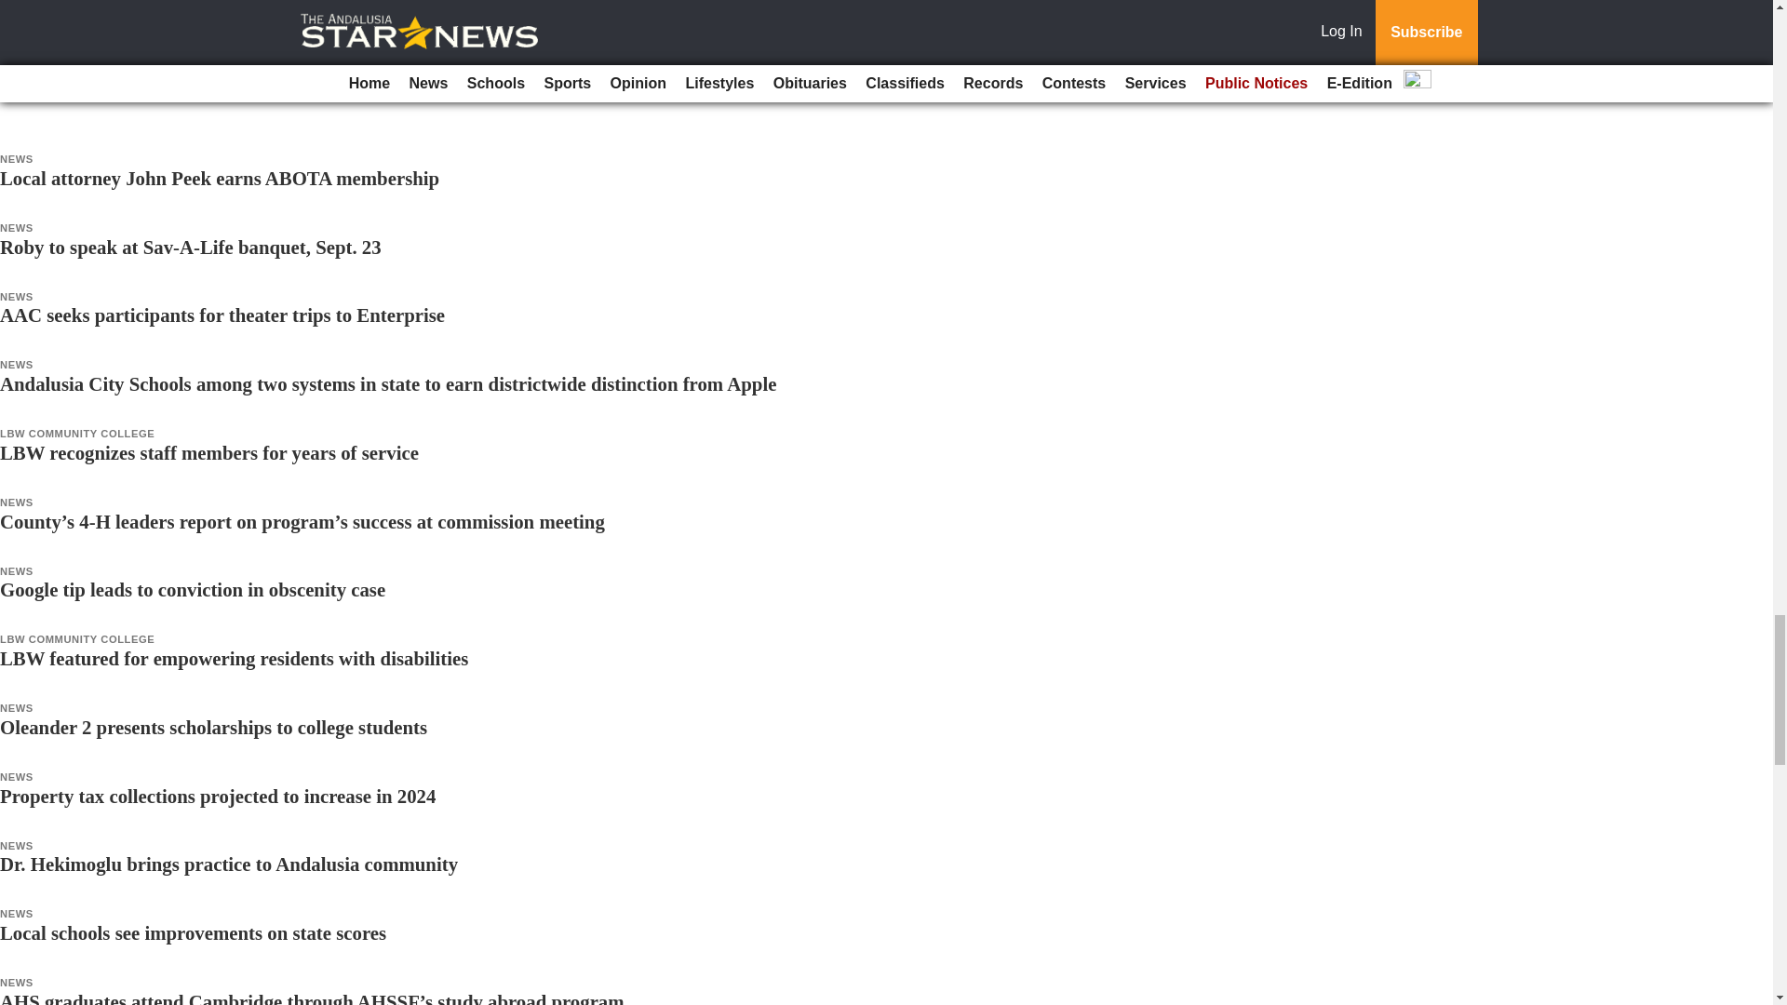 The width and height of the screenshot is (1787, 1005). Describe the element at coordinates (229, 864) in the screenshot. I see `Dr. Hekimoglu brings practice to Andalusia community` at that location.